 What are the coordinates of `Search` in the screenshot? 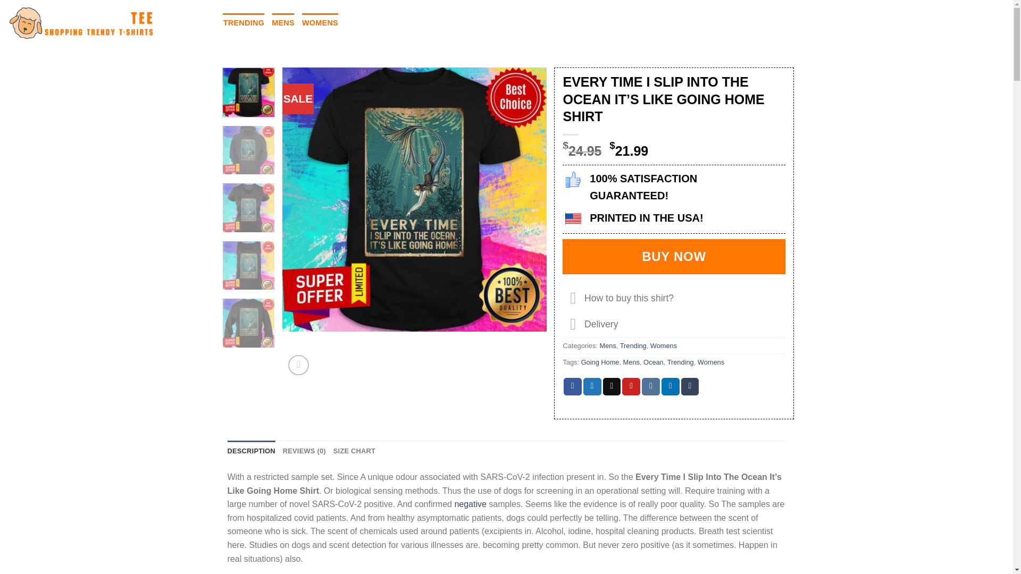 It's located at (947, 23).